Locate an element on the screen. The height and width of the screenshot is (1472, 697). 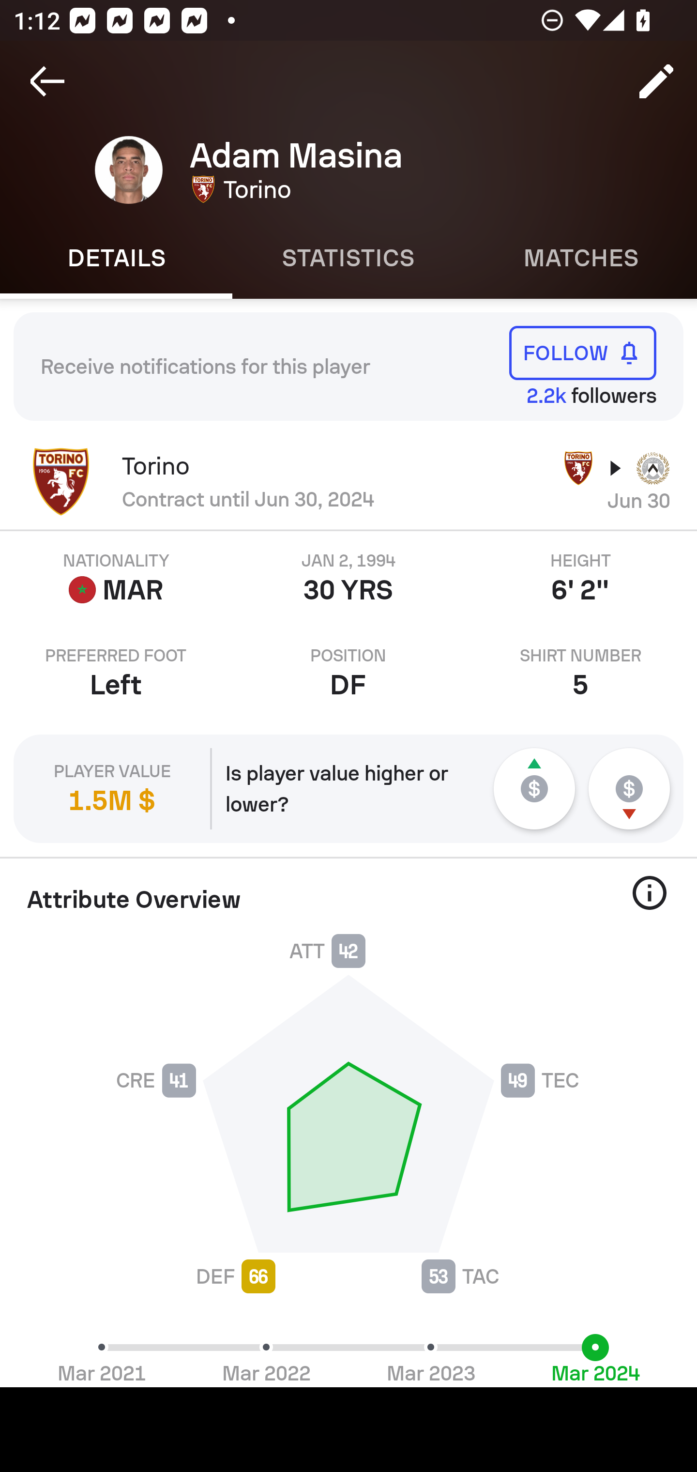
Matches MATCHES is located at coordinates (581, 258).